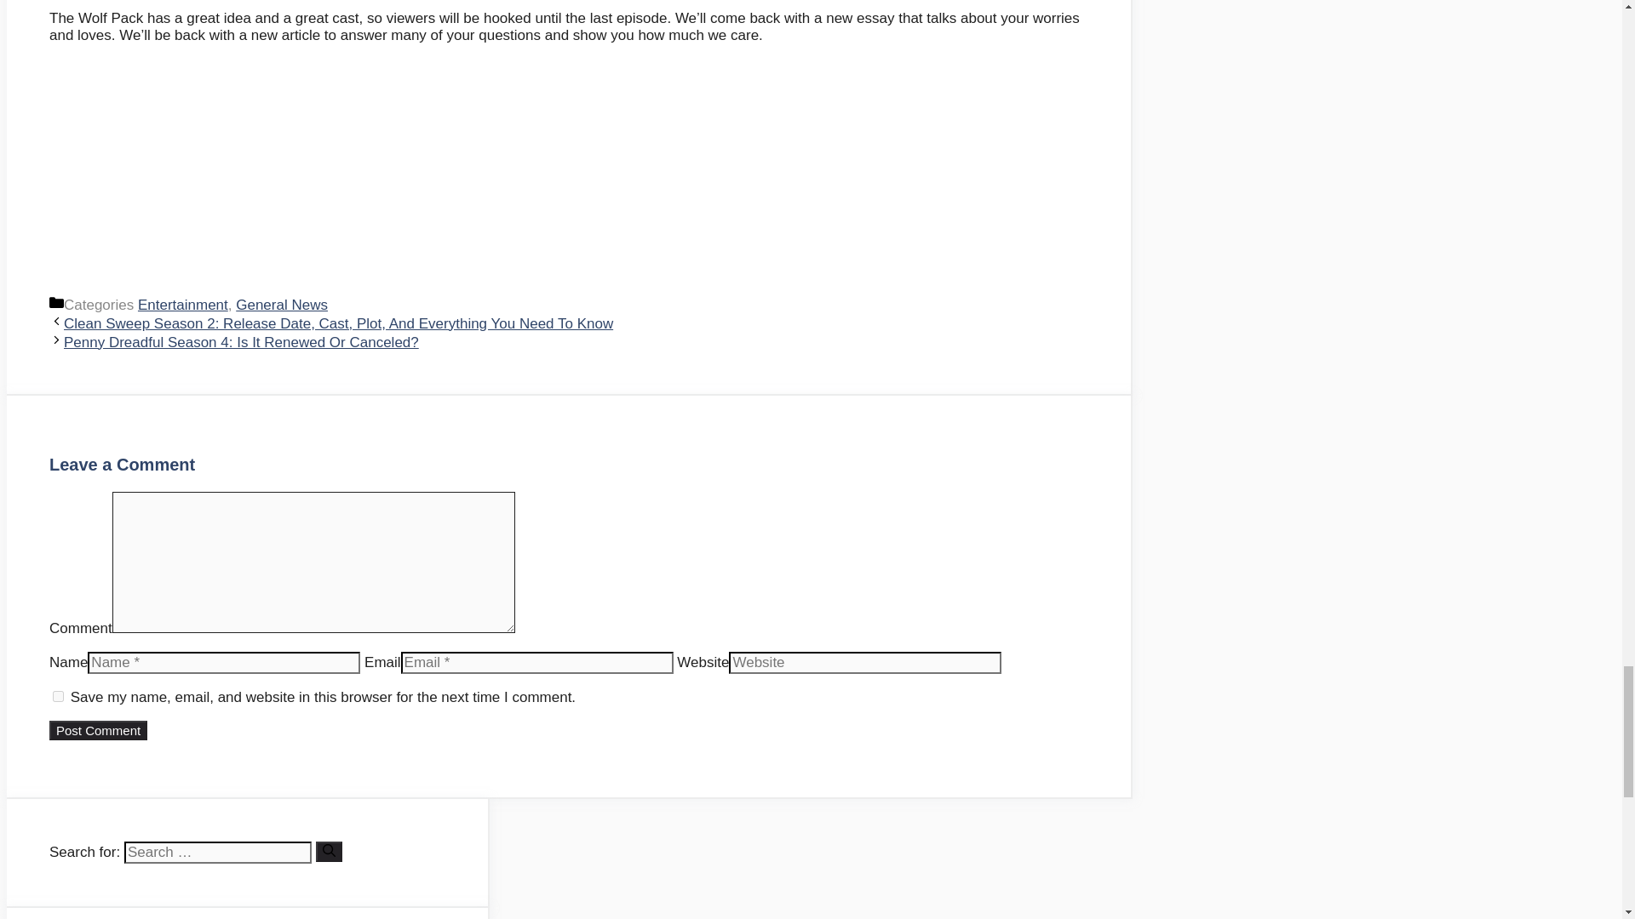 The width and height of the screenshot is (1635, 919). What do you see at coordinates (182, 305) in the screenshot?
I see `Entertainment` at bounding box center [182, 305].